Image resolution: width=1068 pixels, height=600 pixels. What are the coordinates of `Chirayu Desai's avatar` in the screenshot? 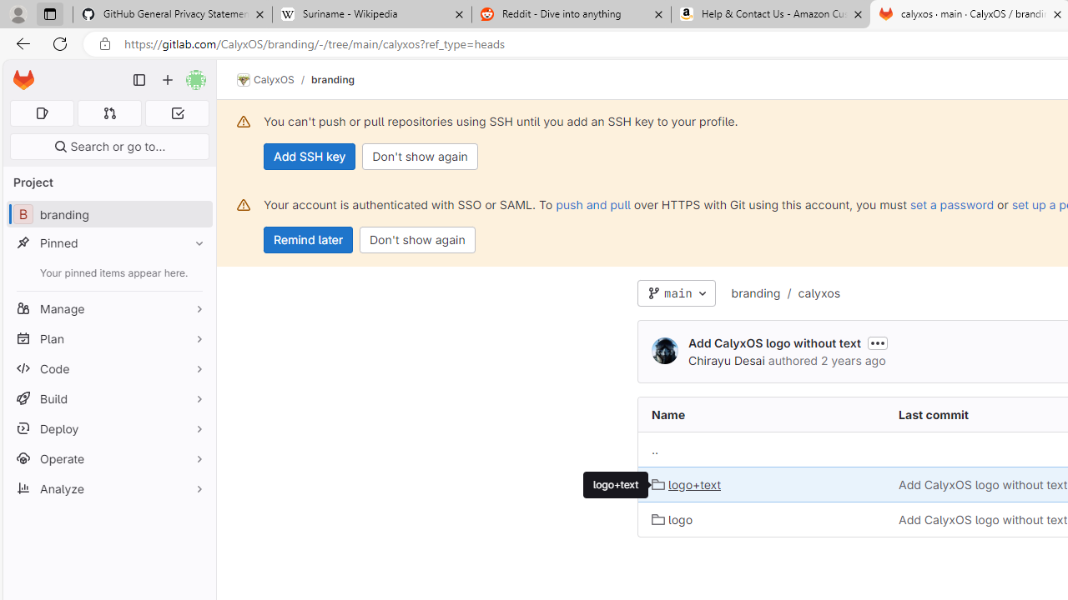 It's located at (664, 350).